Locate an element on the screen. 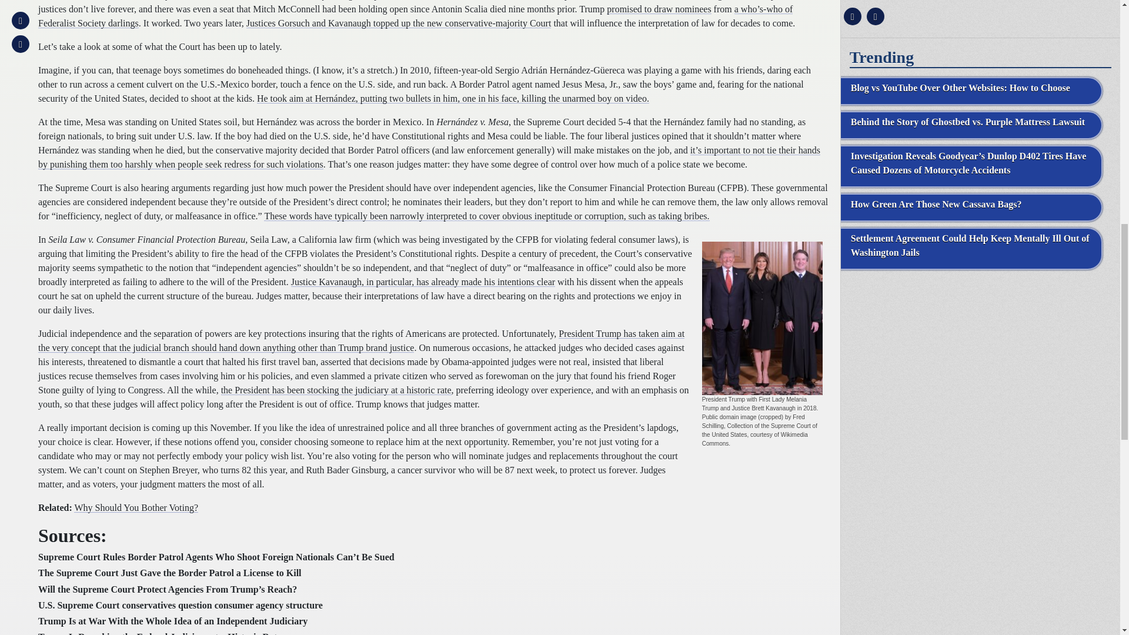  Trump Is Remaking the Federal Judiciary at a Historic Rate is located at coordinates (160, 633).